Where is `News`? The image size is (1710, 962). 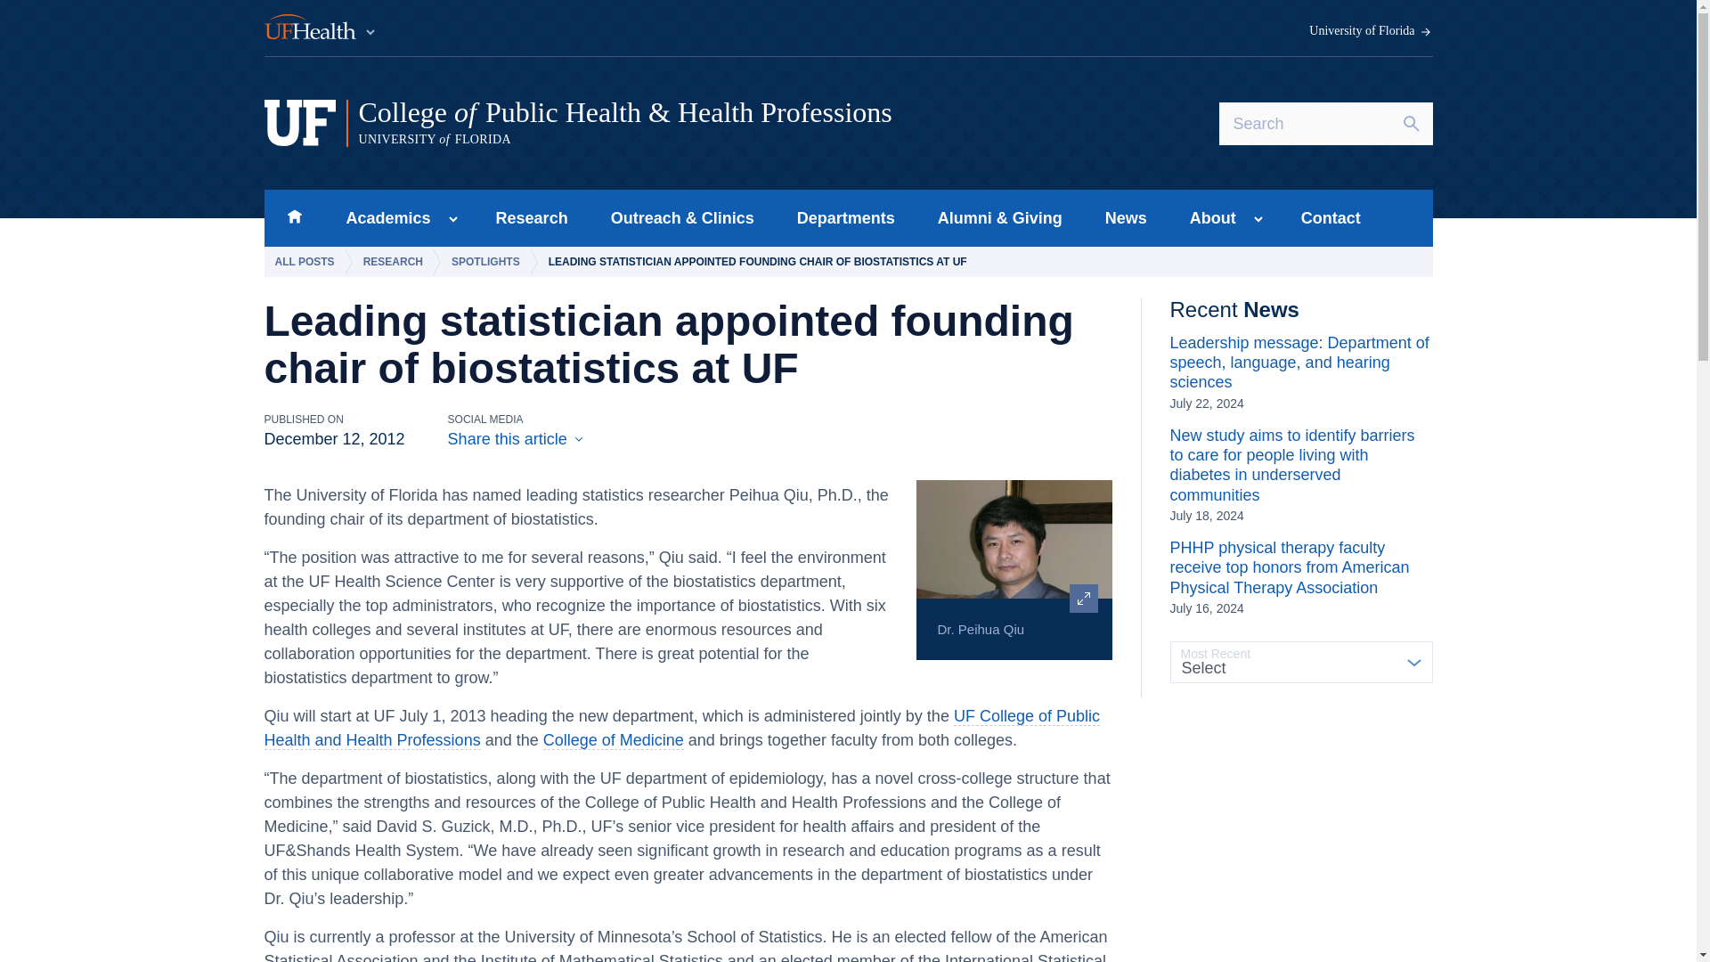 News is located at coordinates (1126, 217).